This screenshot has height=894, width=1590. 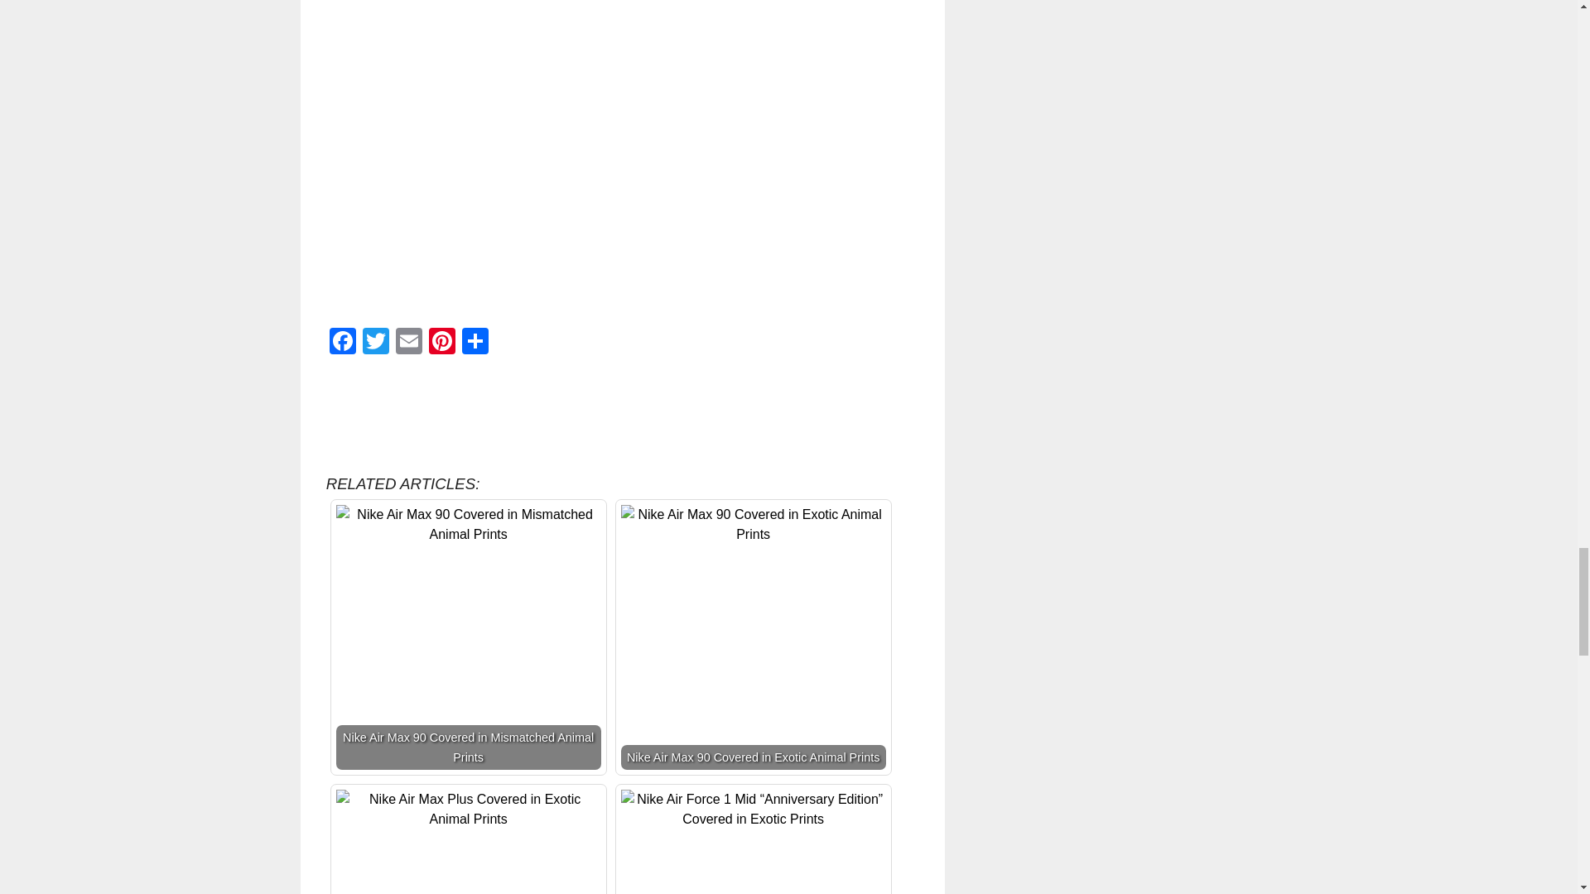 I want to click on Share, so click(x=475, y=343).